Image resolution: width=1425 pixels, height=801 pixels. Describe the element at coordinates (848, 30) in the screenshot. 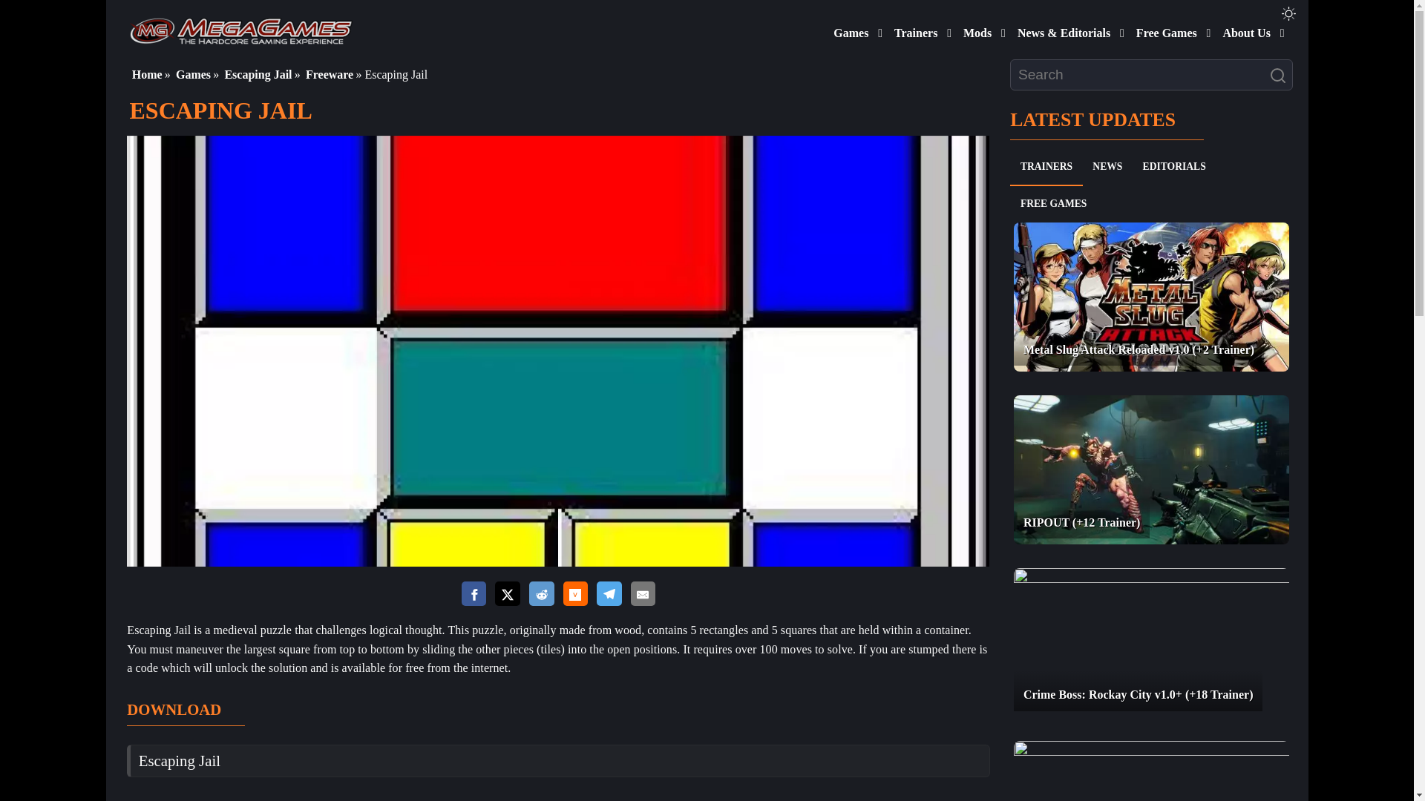

I see `Games` at that location.